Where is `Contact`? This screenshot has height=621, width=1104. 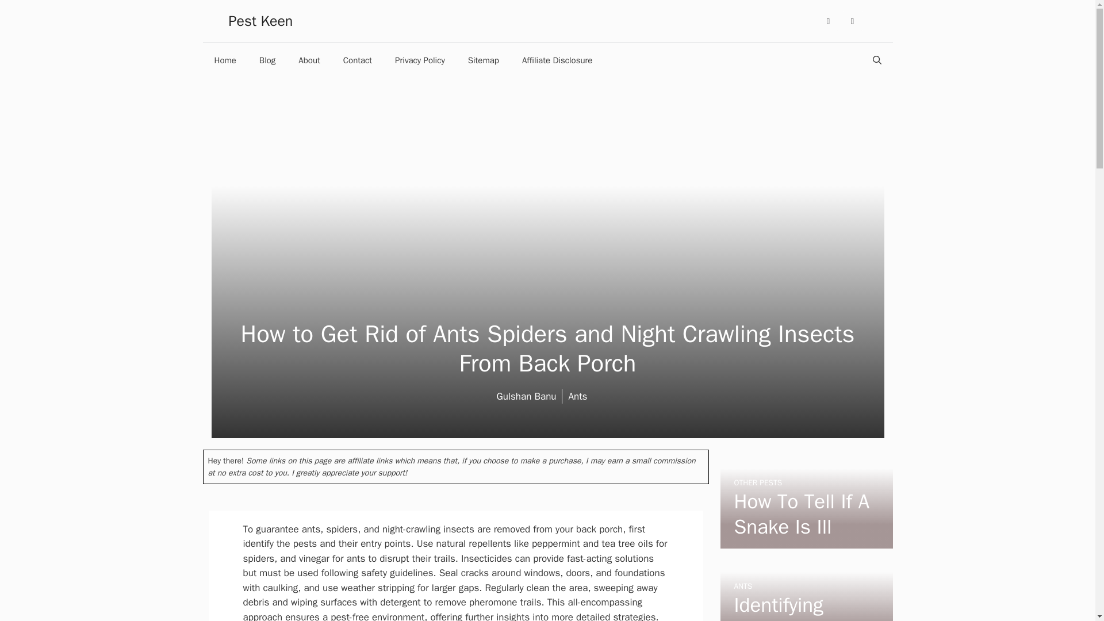
Contact is located at coordinates (358, 60).